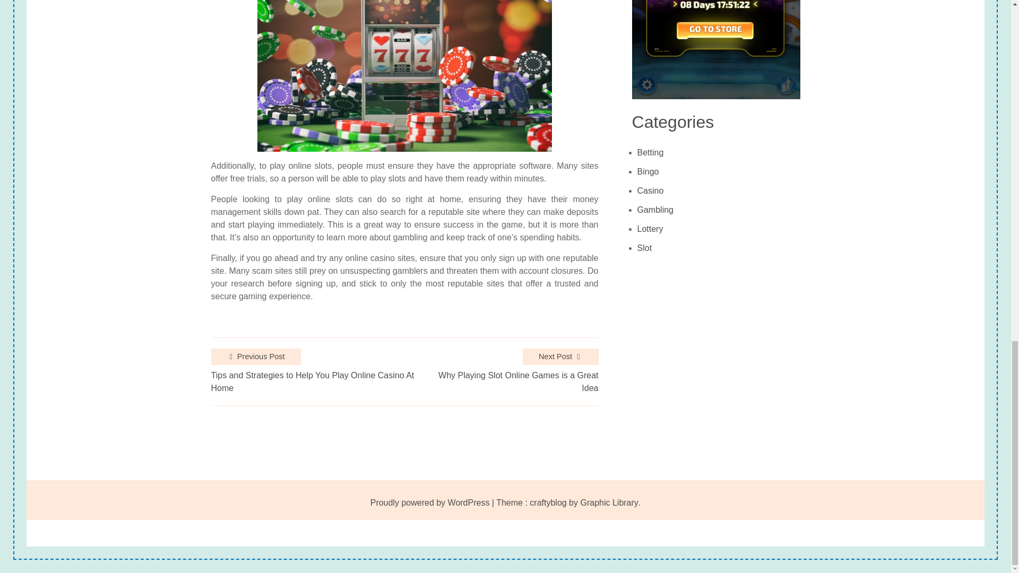 The image size is (1019, 573). I want to click on Previous Post, so click(256, 357).